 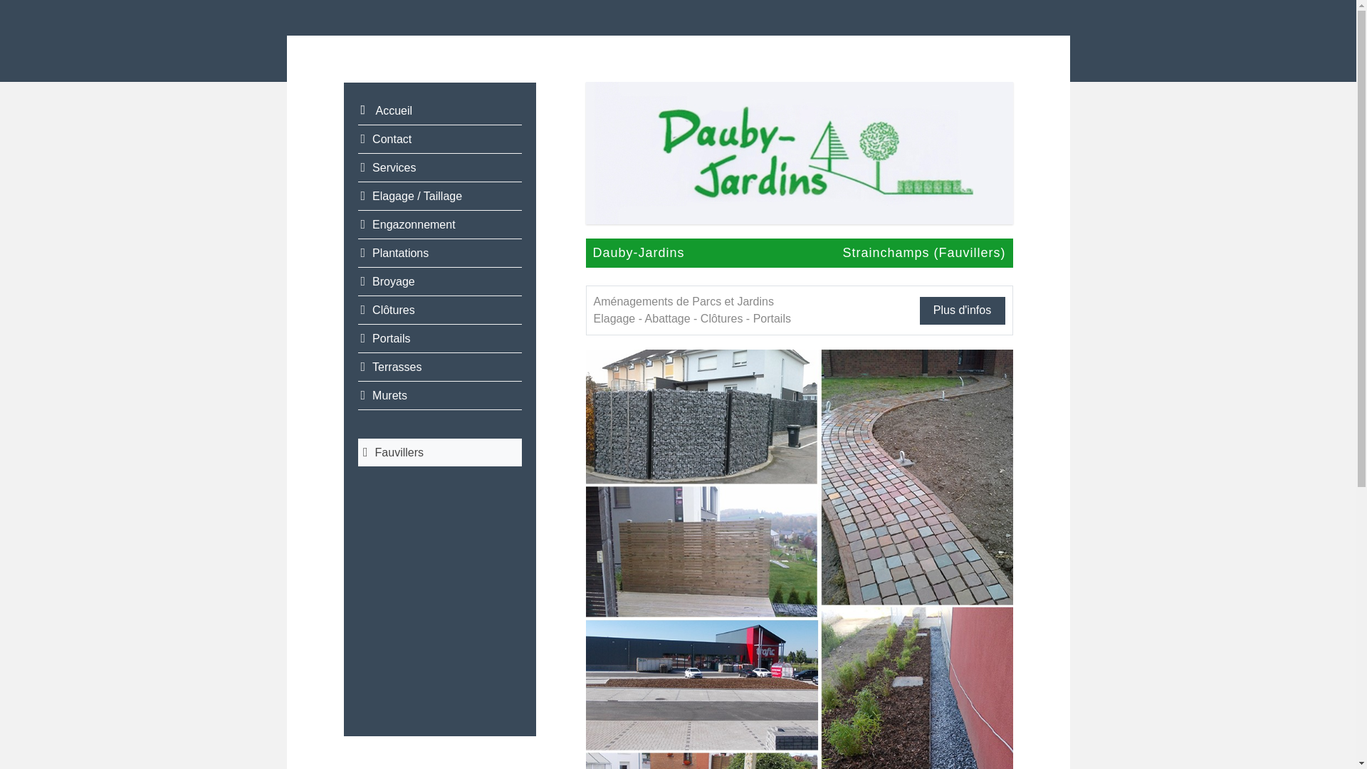 I want to click on Plus d'infos, so click(x=963, y=310).